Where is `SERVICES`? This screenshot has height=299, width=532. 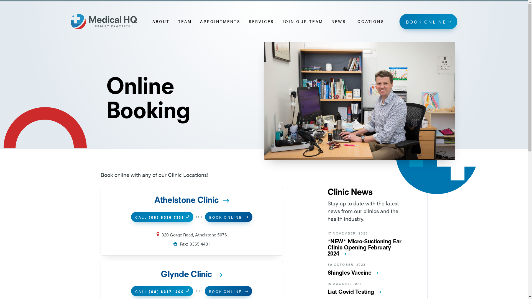
SERVICES is located at coordinates (262, 22).